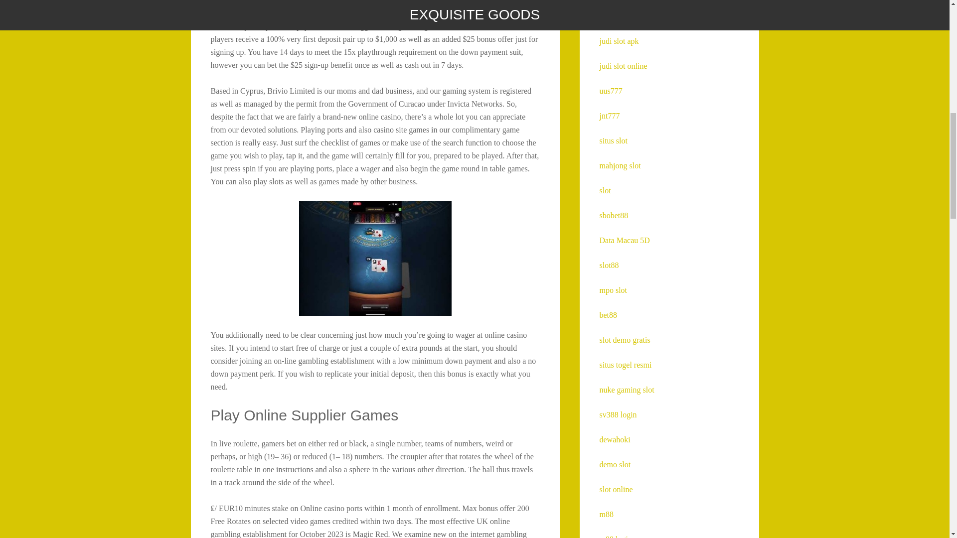 The image size is (957, 538). What do you see at coordinates (613, 140) in the screenshot?
I see `situs slot` at bounding box center [613, 140].